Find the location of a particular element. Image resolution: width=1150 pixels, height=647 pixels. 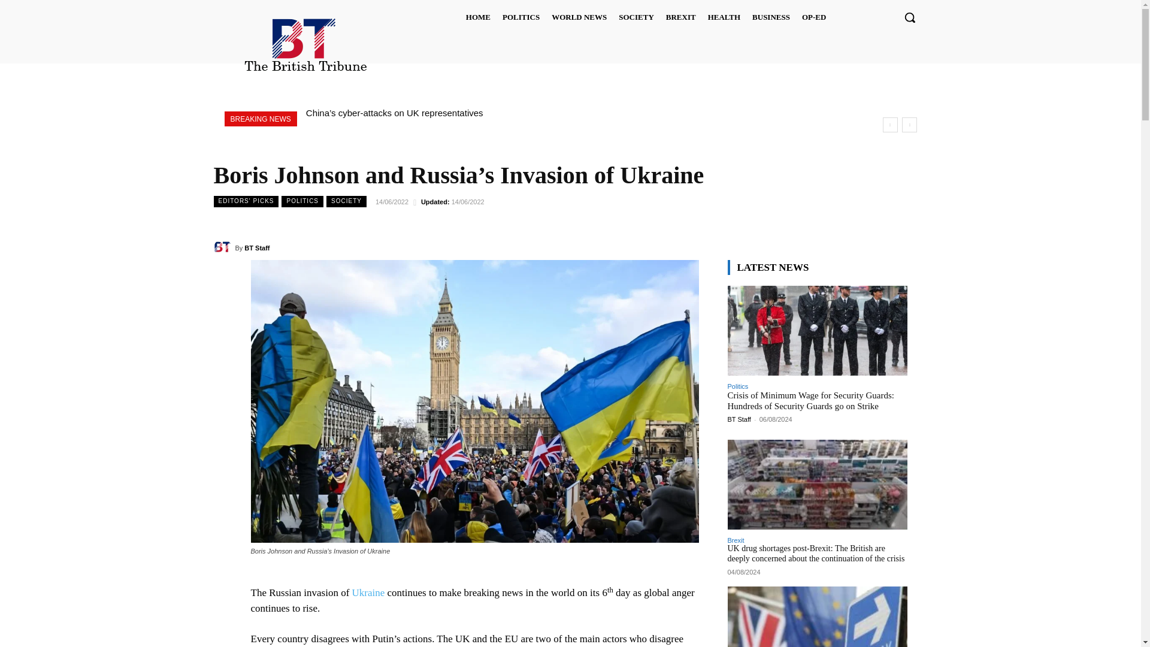

SOCIETY is located at coordinates (636, 17).